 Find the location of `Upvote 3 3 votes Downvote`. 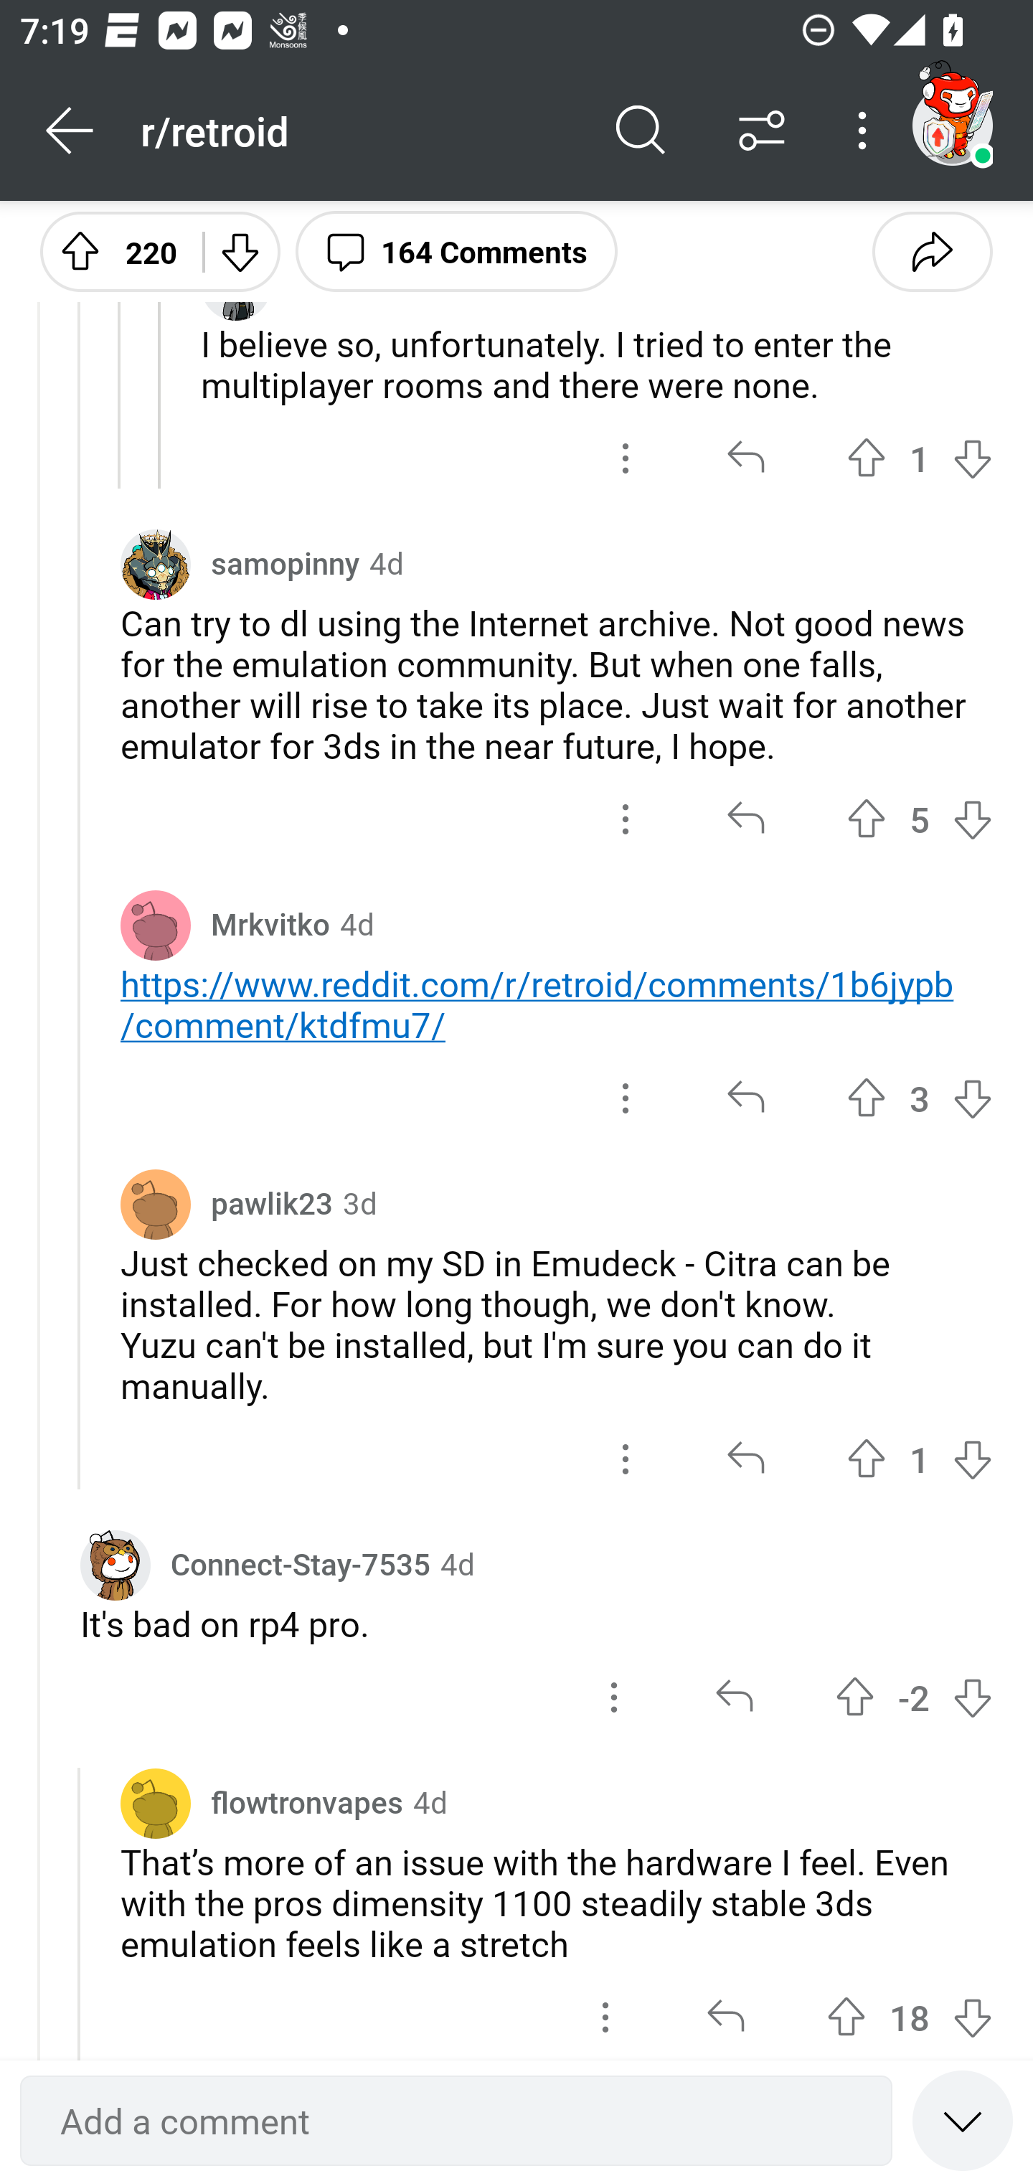

Upvote 3 3 votes Downvote is located at coordinates (920, 1099).